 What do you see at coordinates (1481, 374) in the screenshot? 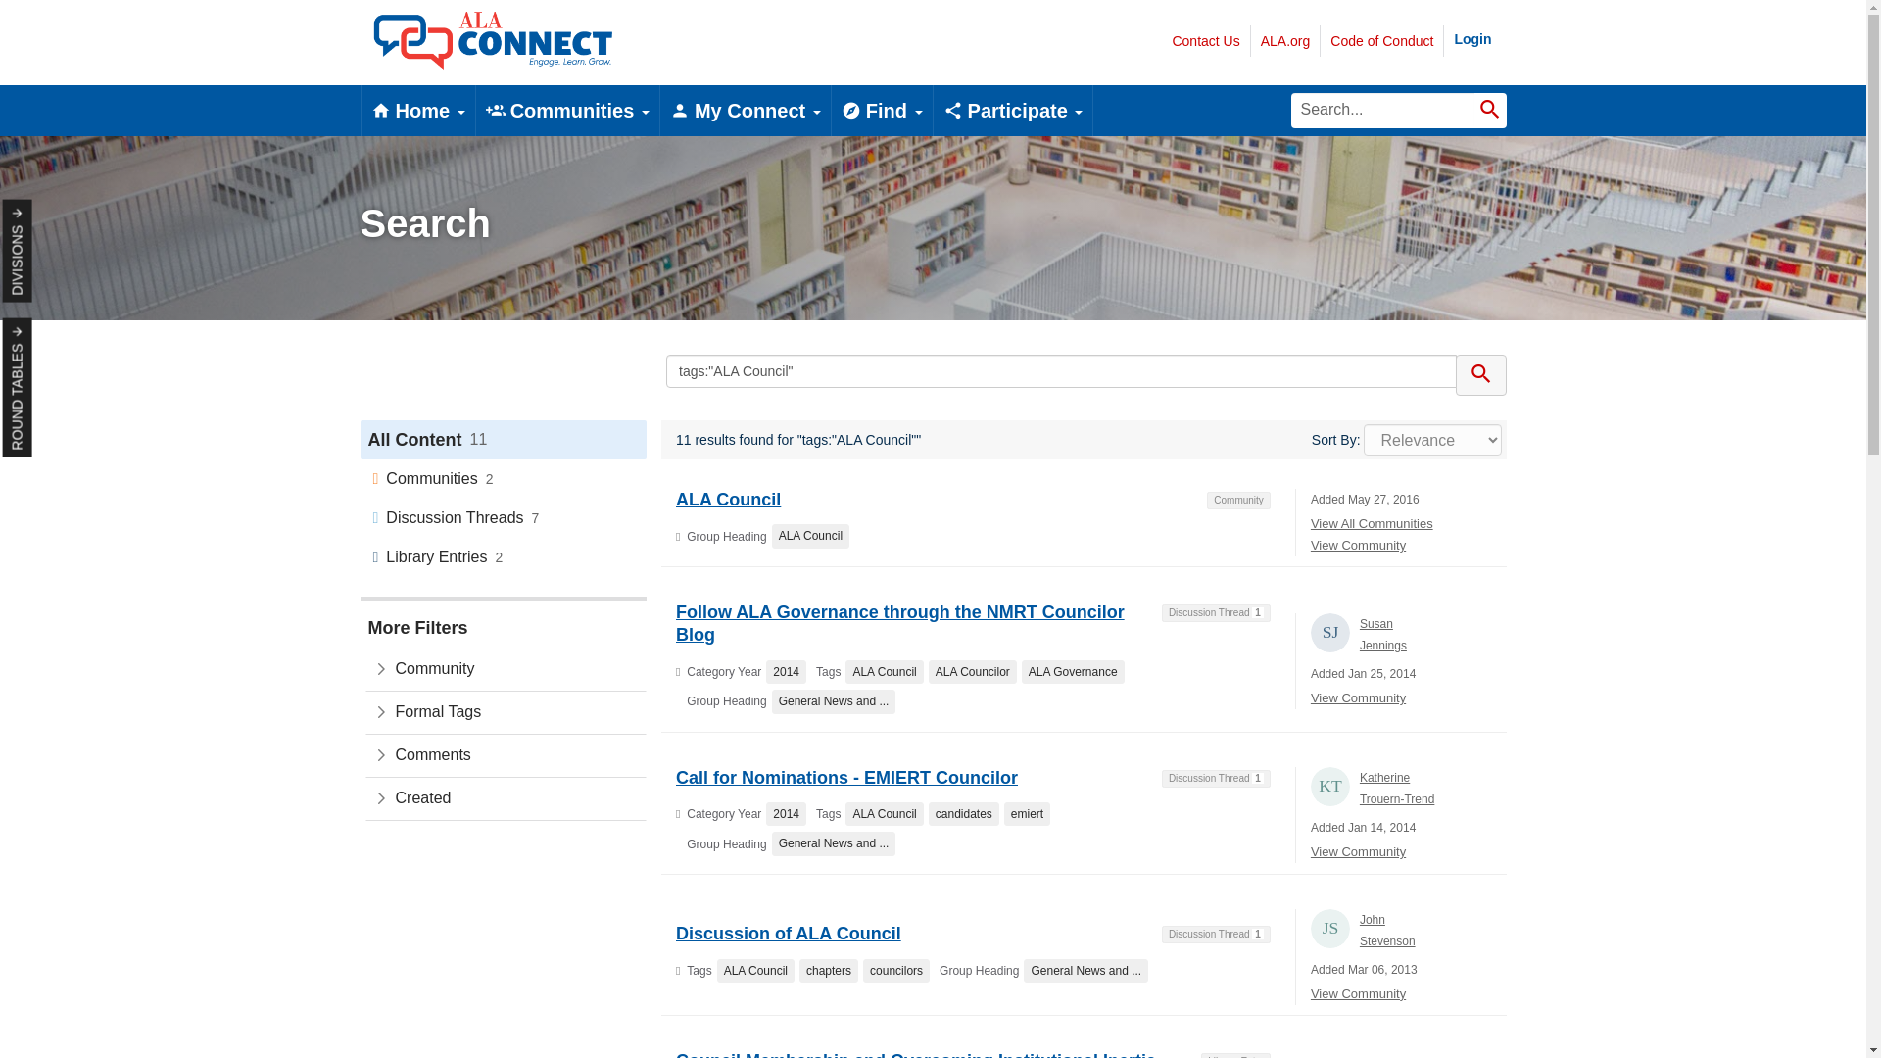
I see `search` at bounding box center [1481, 374].